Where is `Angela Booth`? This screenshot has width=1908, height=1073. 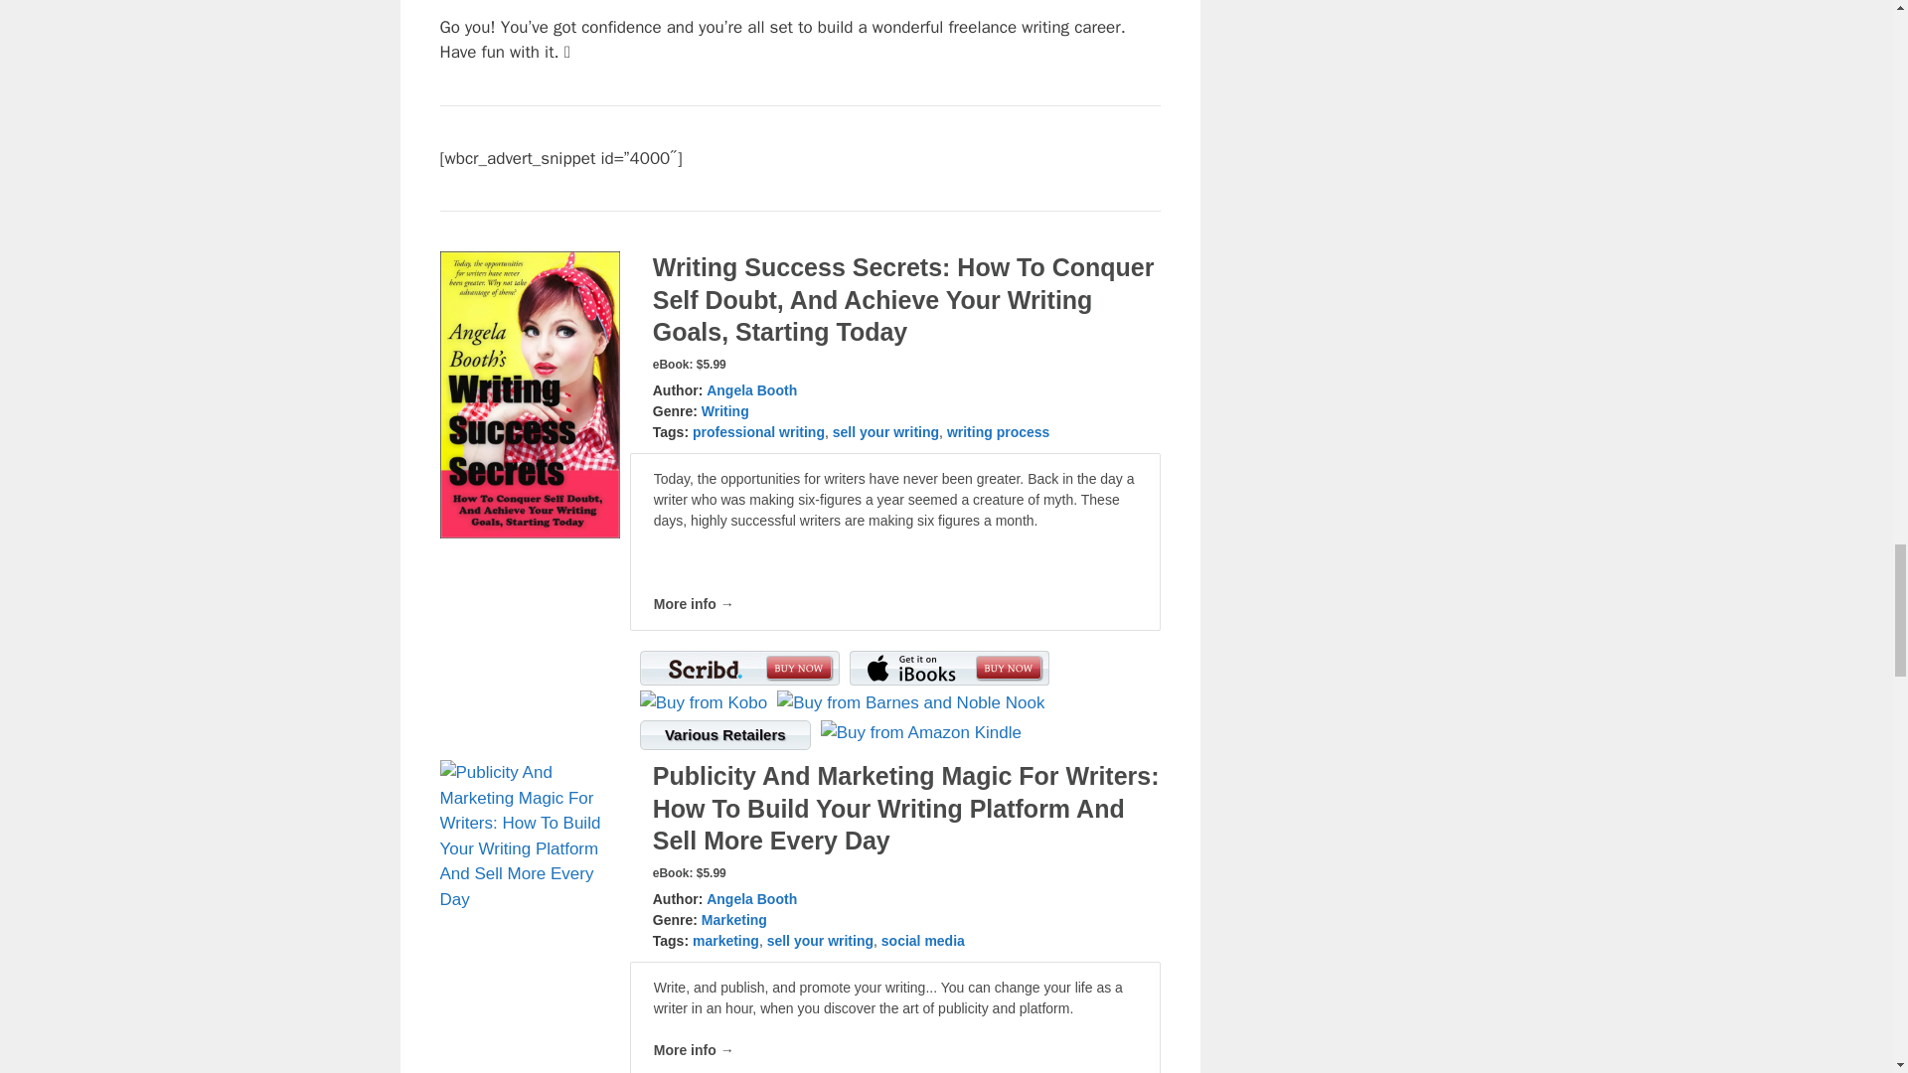 Angela Booth is located at coordinates (751, 389).